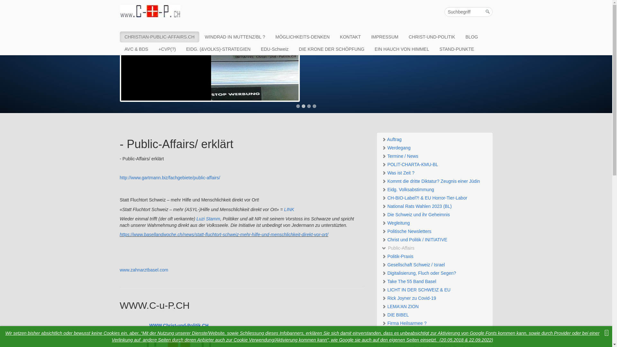 The width and height of the screenshot is (617, 347). Describe the element at coordinates (309, 106) in the screenshot. I see `3` at that location.